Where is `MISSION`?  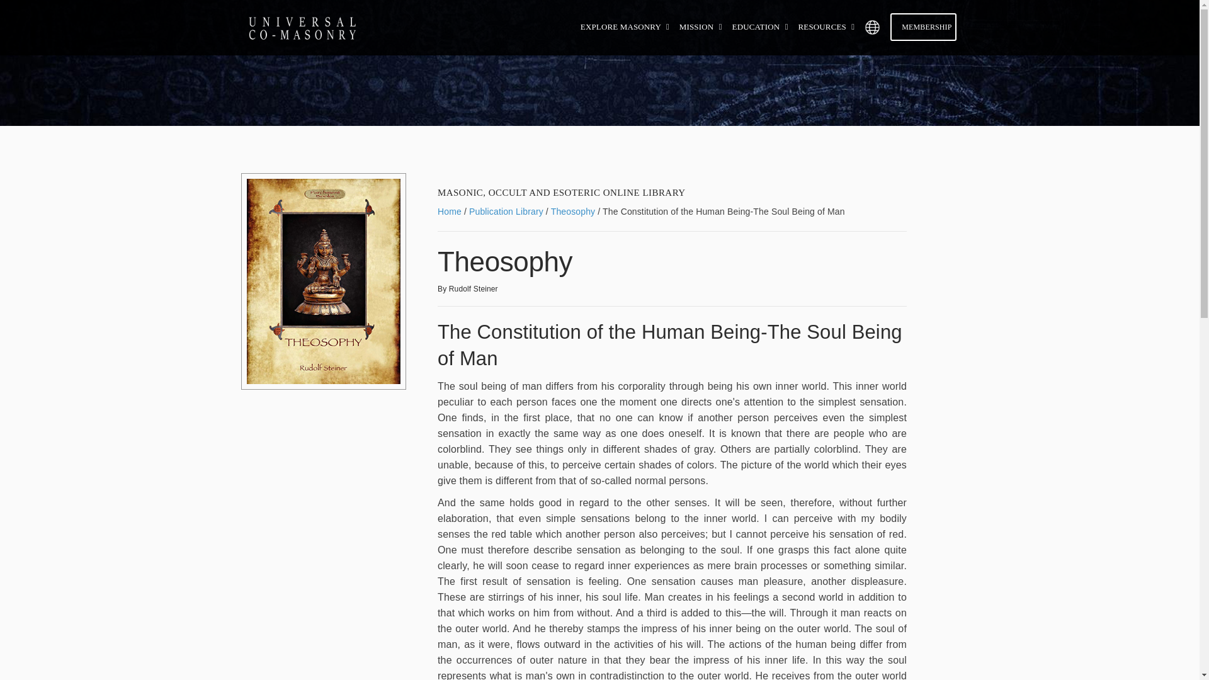
MISSION is located at coordinates (703, 26).